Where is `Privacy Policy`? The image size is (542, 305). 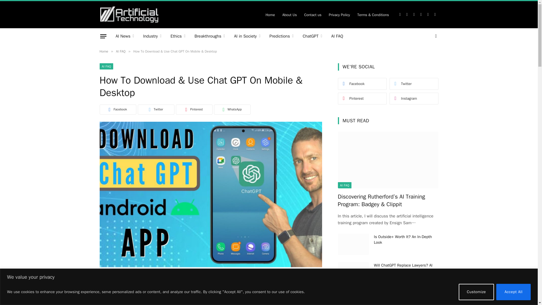 Privacy Policy is located at coordinates (339, 15).